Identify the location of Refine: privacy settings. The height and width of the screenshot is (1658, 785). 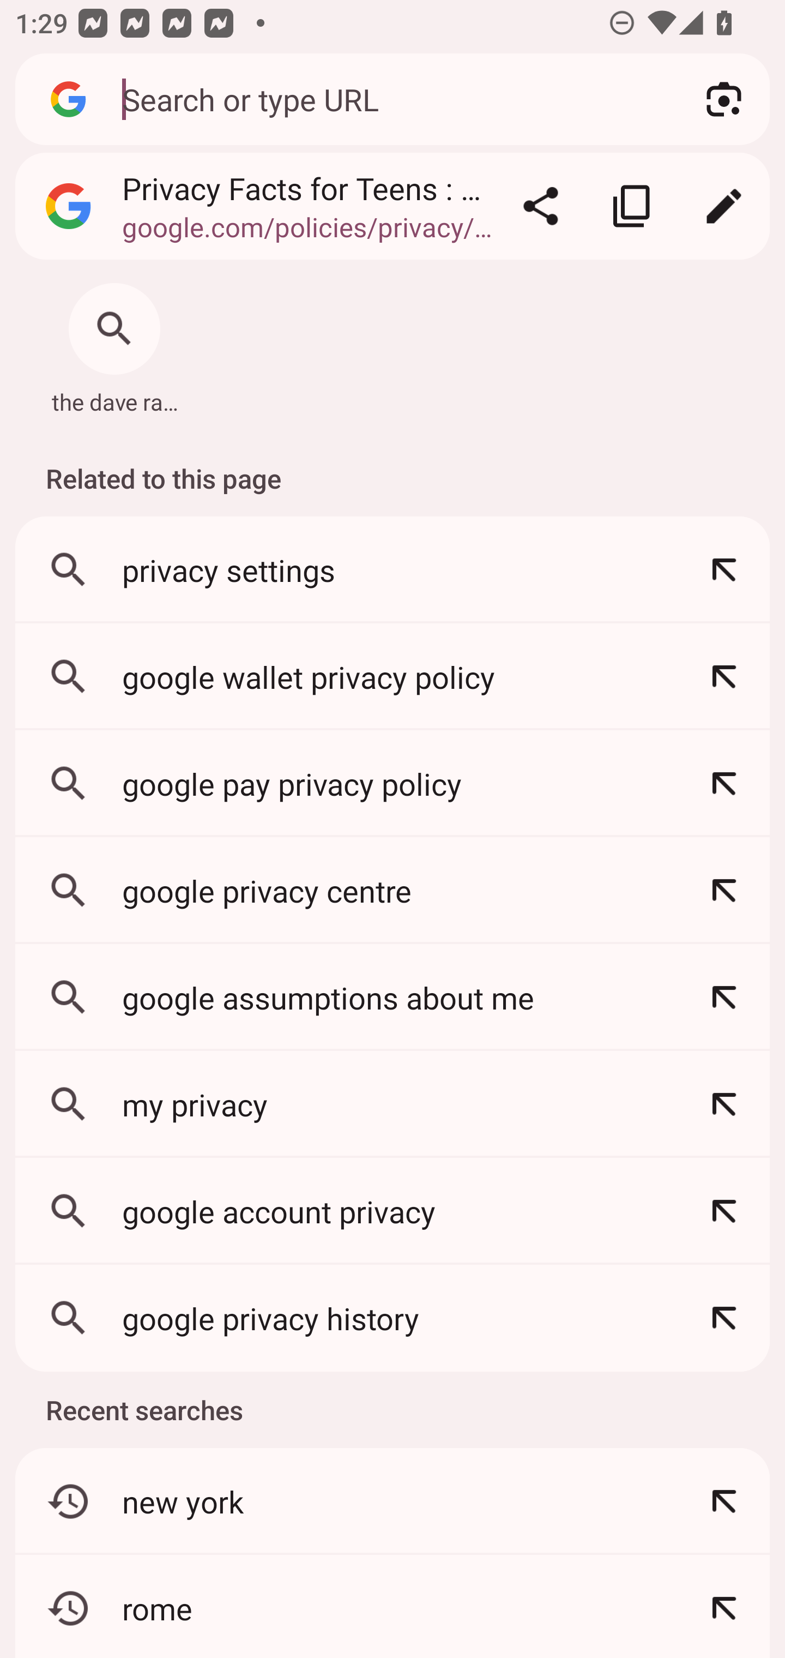
(724, 570).